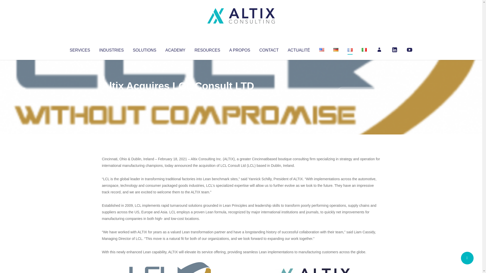 The width and height of the screenshot is (486, 273). What do you see at coordinates (177, 96) in the screenshot?
I see `Uncategorized` at bounding box center [177, 96].